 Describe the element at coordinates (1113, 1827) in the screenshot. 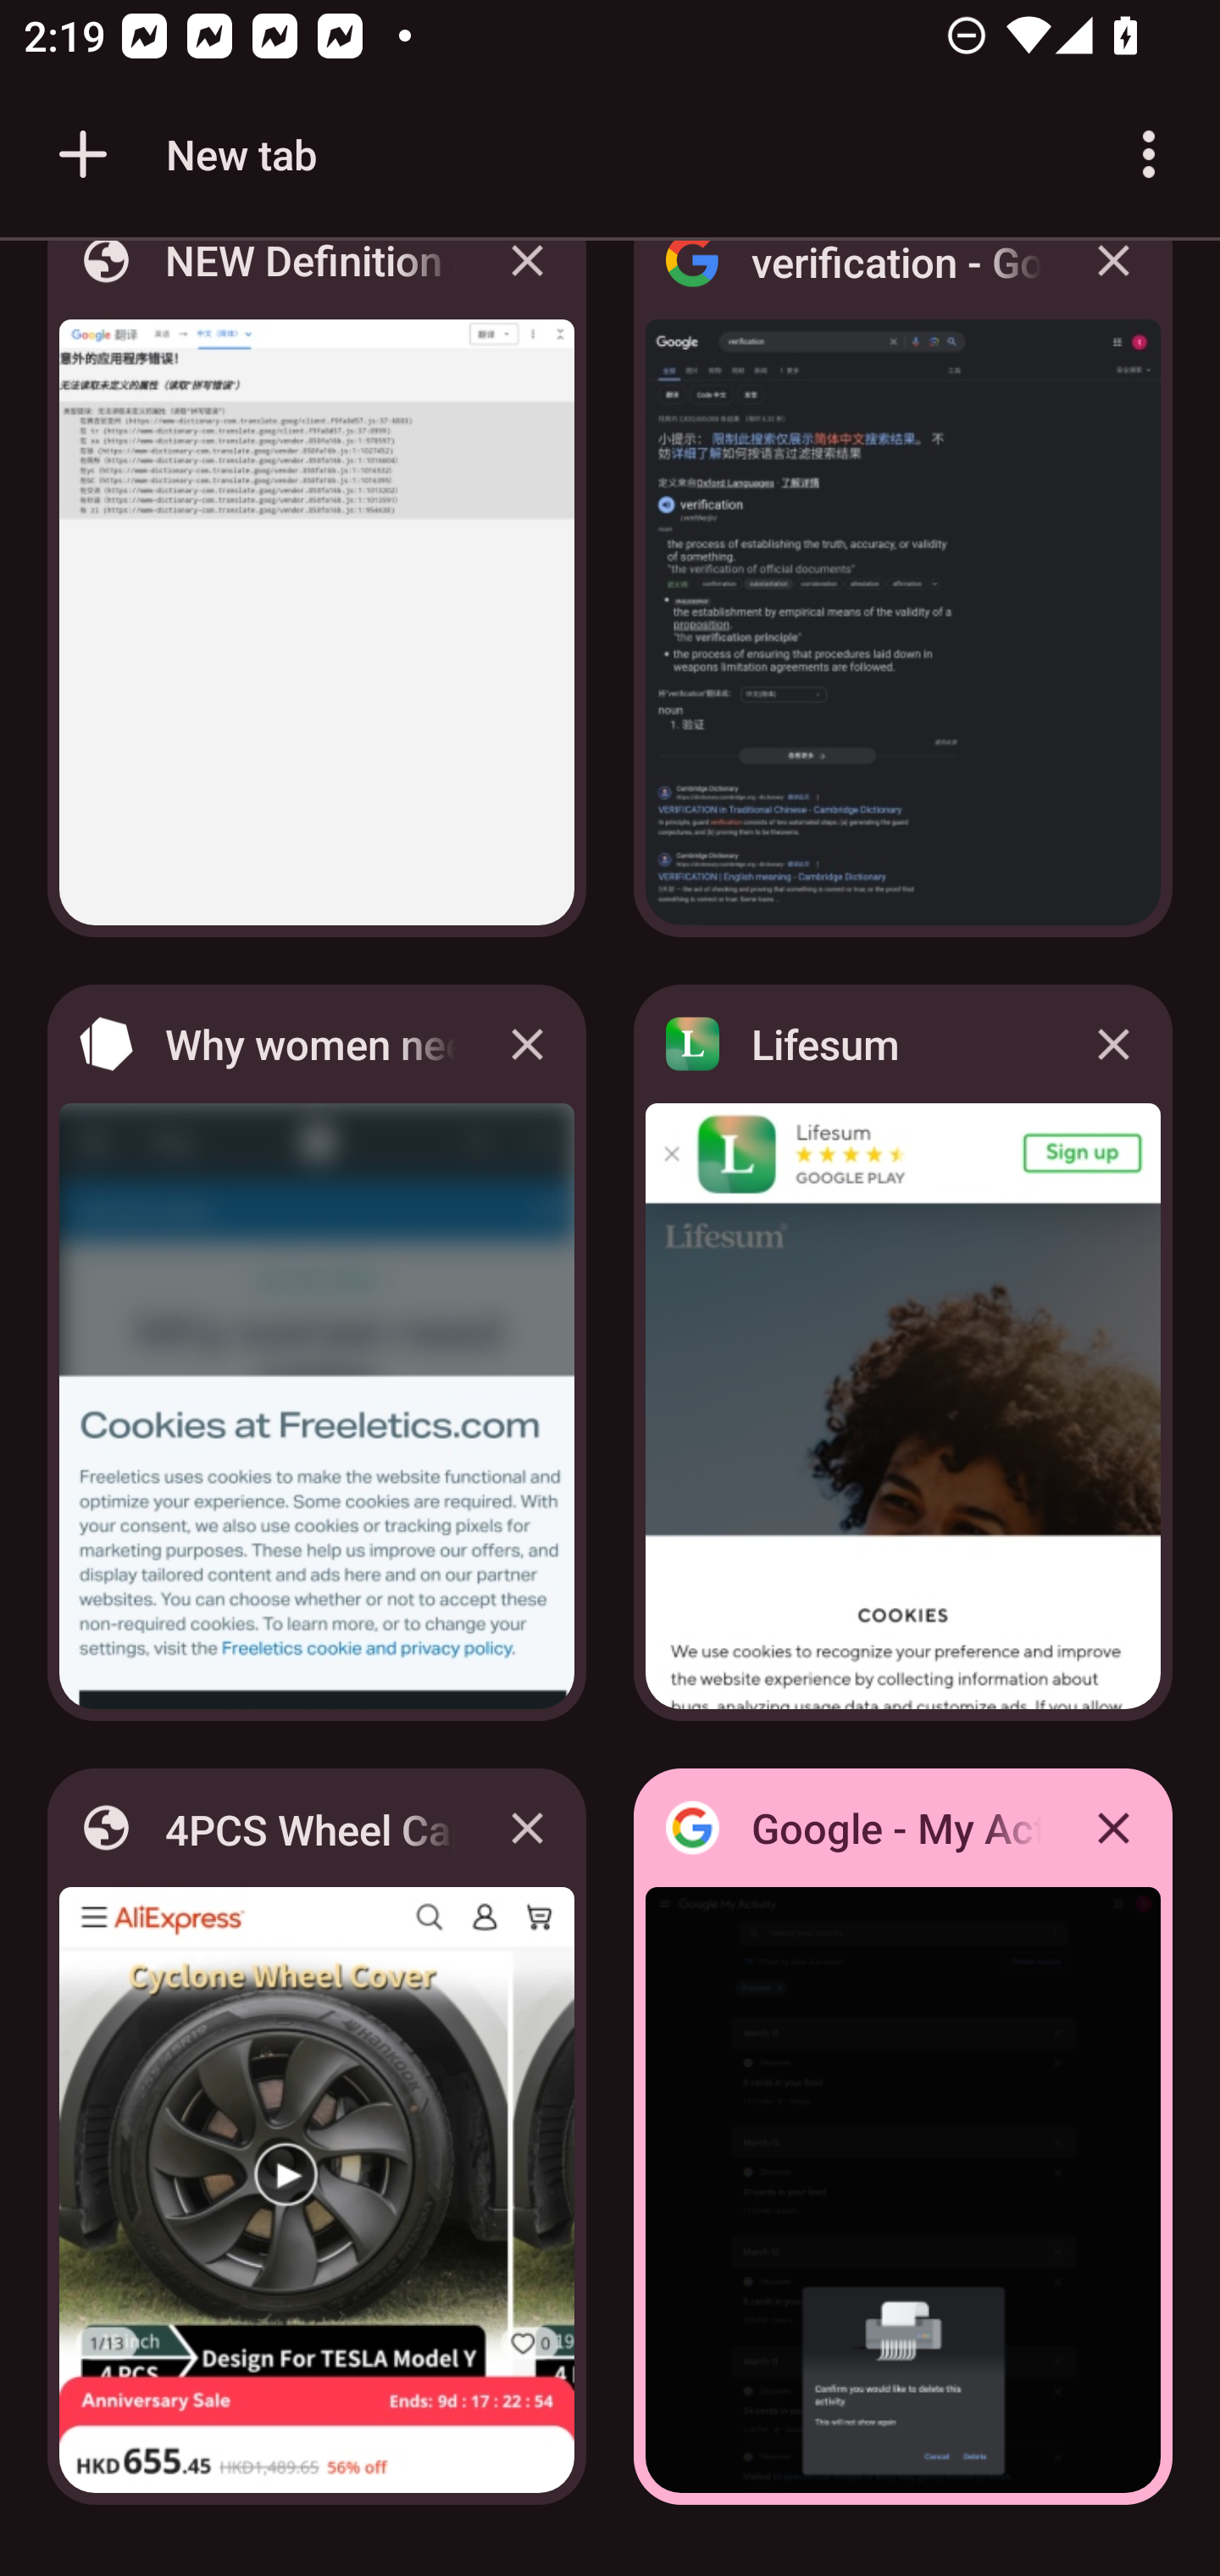

I see `Close Google - My Activity tab` at that location.